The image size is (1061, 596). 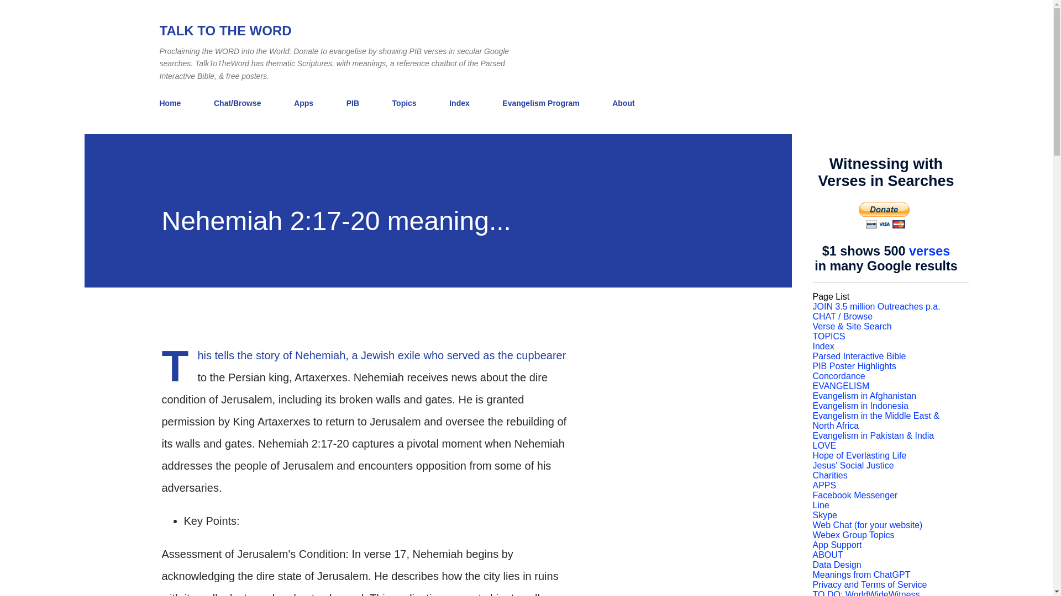 What do you see at coordinates (860, 406) in the screenshot?
I see `Evangelism in Indonesia` at bounding box center [860, 406].